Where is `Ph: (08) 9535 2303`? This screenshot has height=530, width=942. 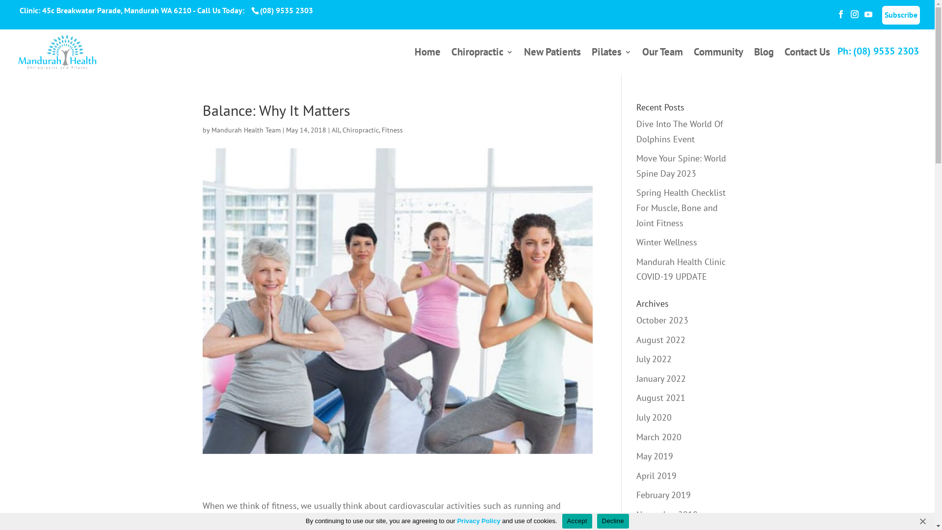 Ph: (08) 9535 2303 is located at coordinates (878, 51).